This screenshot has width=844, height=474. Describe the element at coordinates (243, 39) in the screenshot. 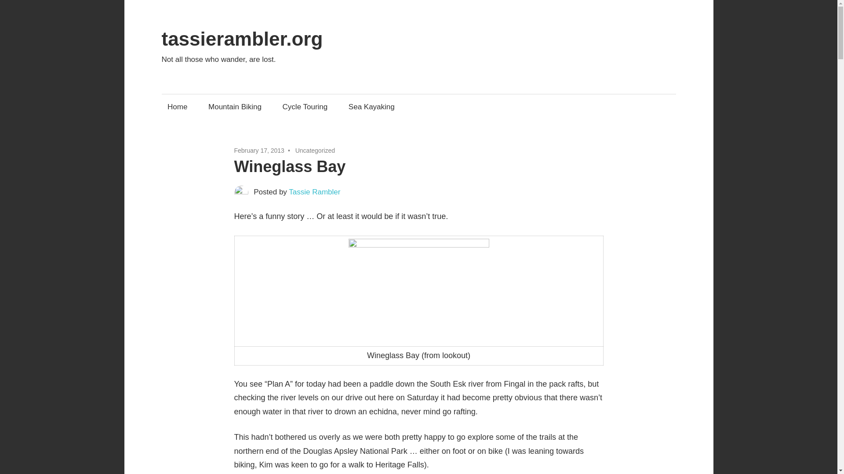

I see `tassierambler.org` at that location.